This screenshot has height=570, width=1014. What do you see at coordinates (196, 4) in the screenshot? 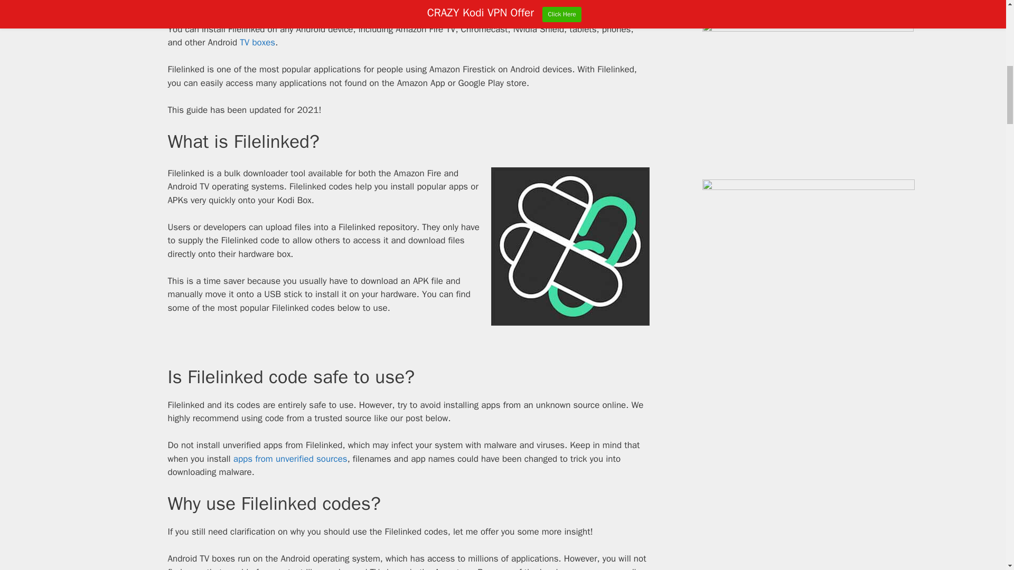
I see `Kodi hardware` at bounding box center [196, 4].